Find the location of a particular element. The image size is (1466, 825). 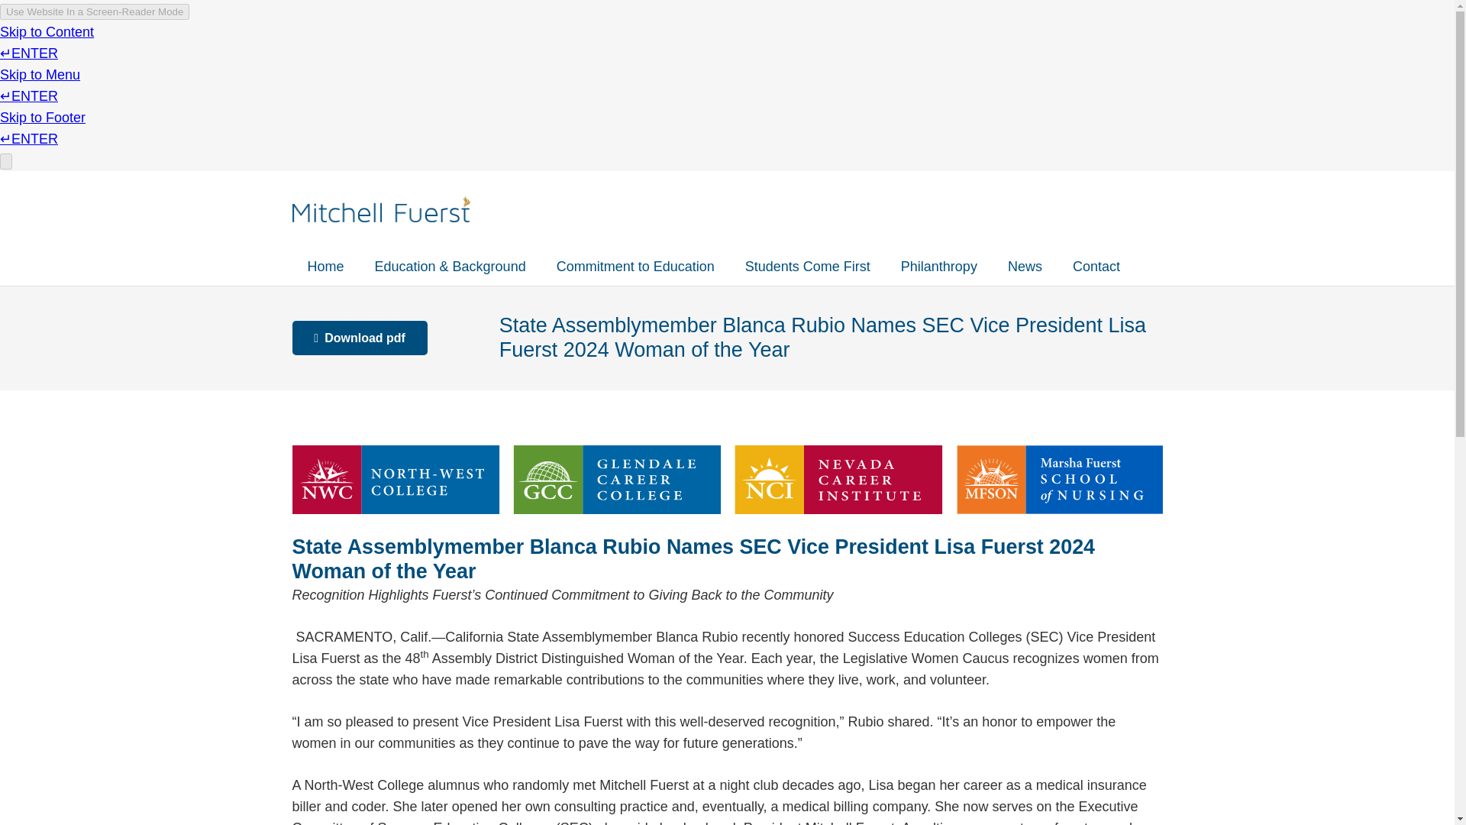

Contact is located at coordinates (1096, 266).